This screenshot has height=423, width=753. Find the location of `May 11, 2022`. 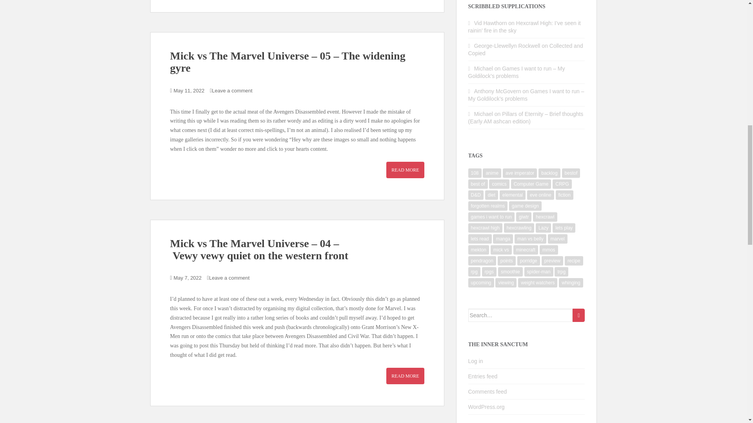

May 11, 2022 is located at coordinates (189, 90).